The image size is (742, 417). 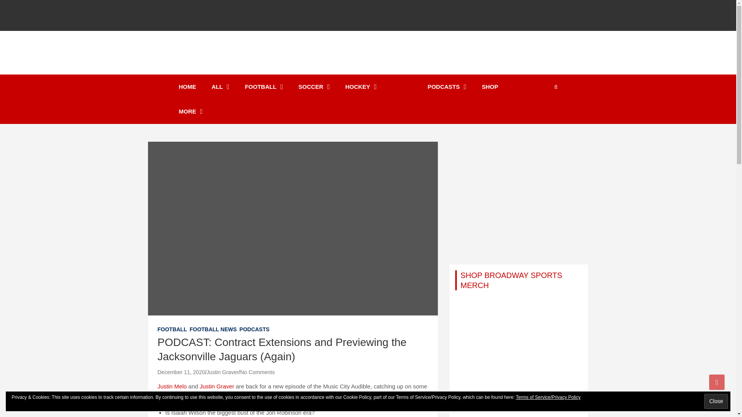 What do you see at coordinates (717, 382) in the screenshot?
I see `Go to Top` at bounding box center [717, 382].